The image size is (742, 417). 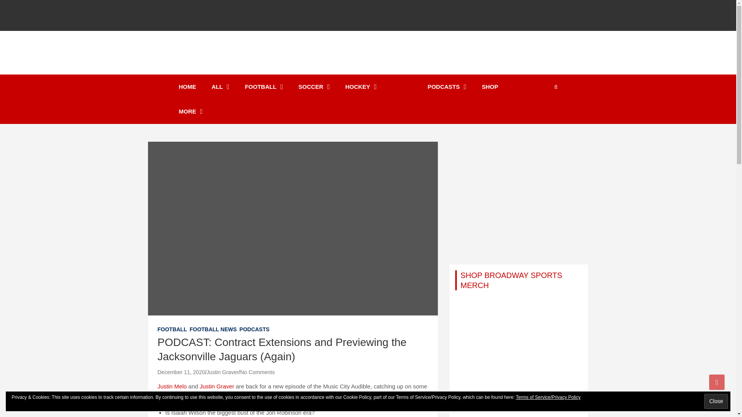 What do you see at coordinates (717, 382) in the screenshot?
I see `Go to Top` at bounding box center [717, 382].